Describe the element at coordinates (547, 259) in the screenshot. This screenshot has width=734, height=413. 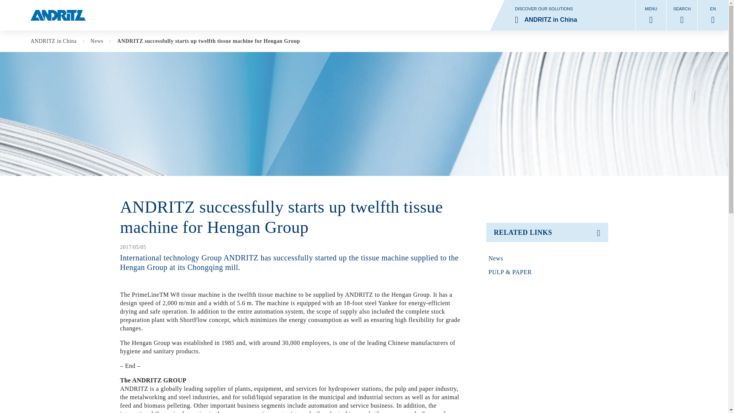
I see `SEARCH` at that location.